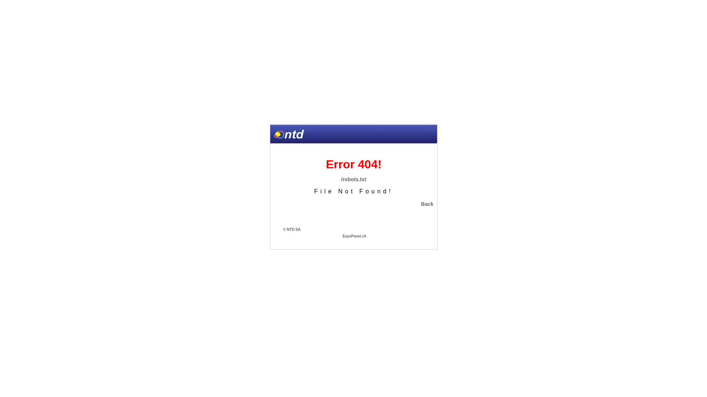  Describe the element at coordinates (354, 236) in the screenshot. I see `EaysPanel.ch` at that location.